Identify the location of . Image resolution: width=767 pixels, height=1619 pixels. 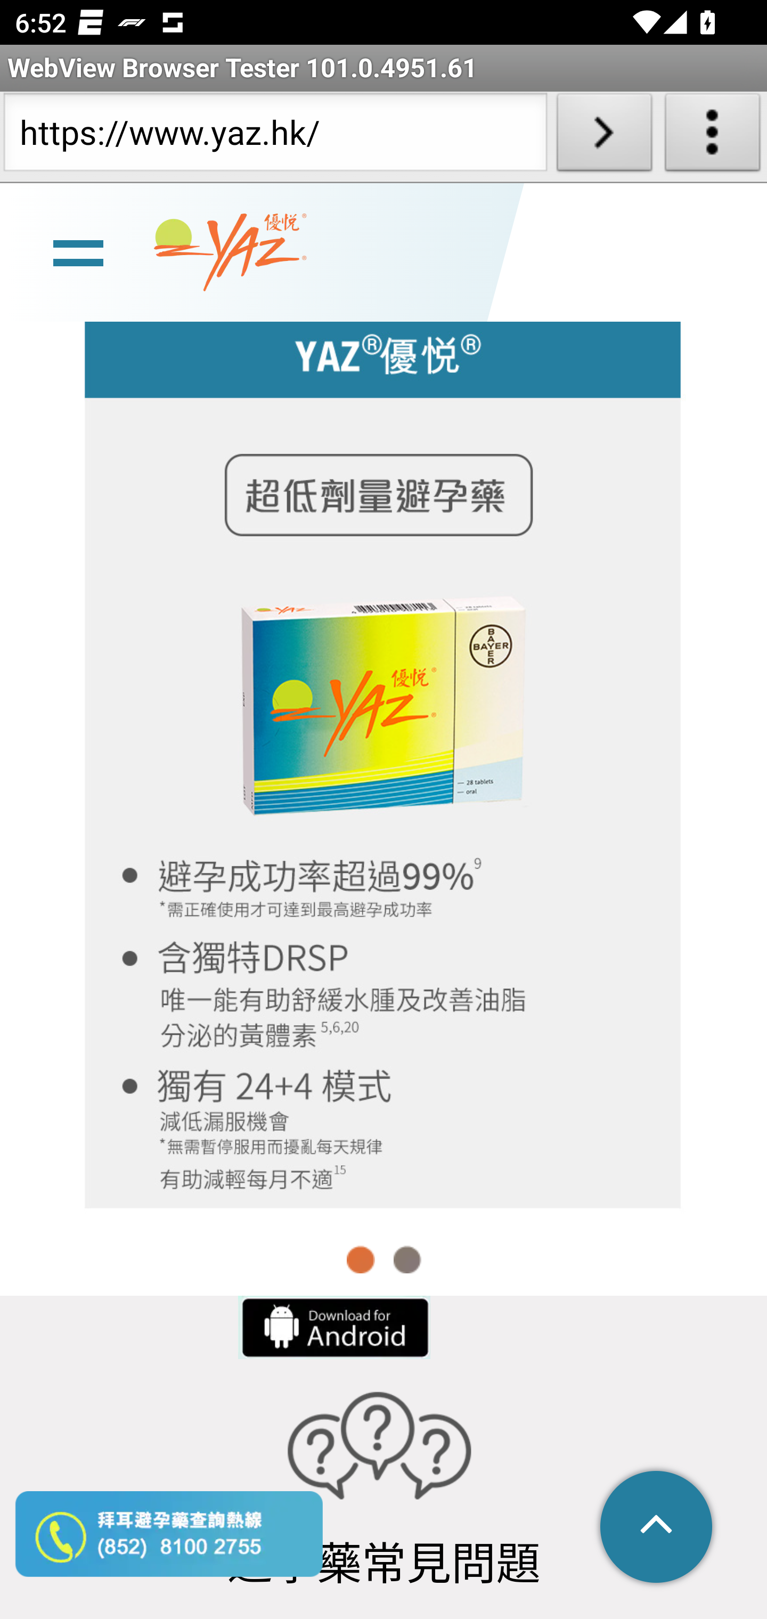
(657, 1528).